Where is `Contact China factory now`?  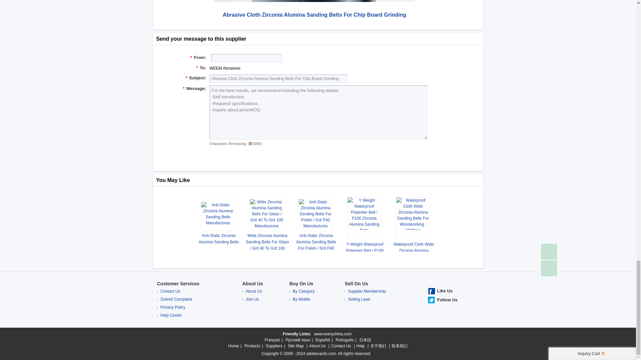 Contact China factory now is located at coordinates (317, 156).